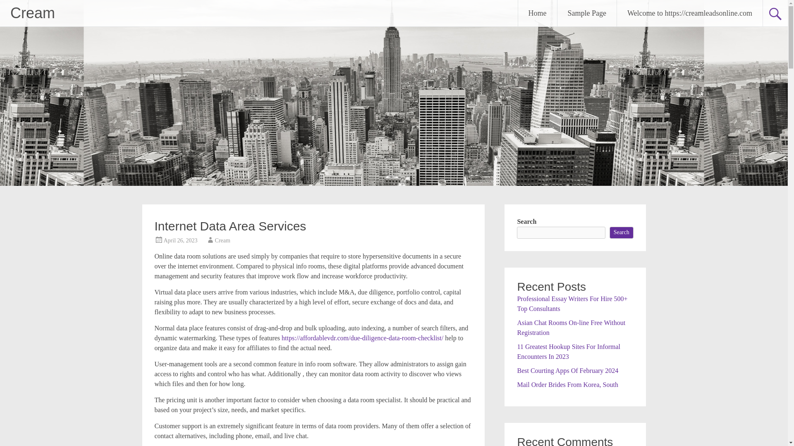 The width and height of the screenshot is (794, 446). I want to click on Cream, so click(222, 240).